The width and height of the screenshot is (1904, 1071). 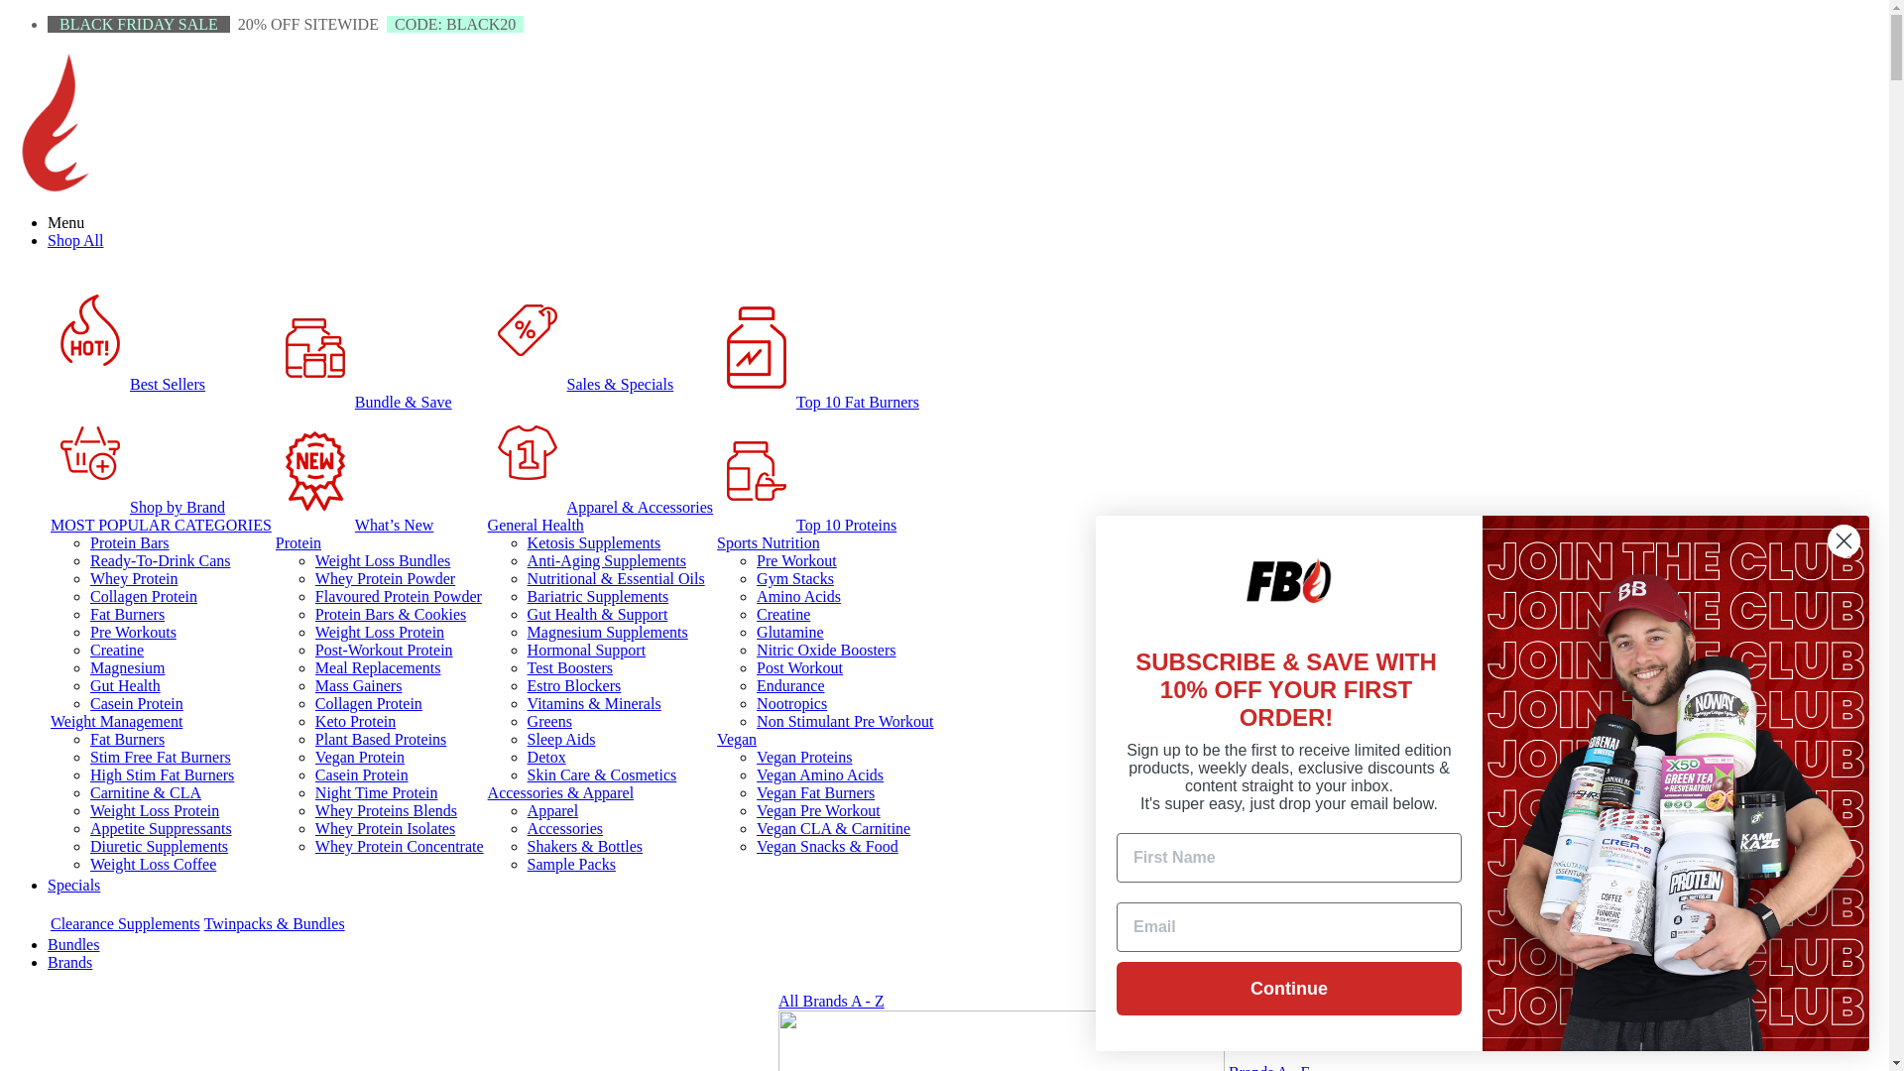 What do you see at coordinates (581, 385) in the screenshot?
I see `Sales & Specials` at bounding box center [581, 385].